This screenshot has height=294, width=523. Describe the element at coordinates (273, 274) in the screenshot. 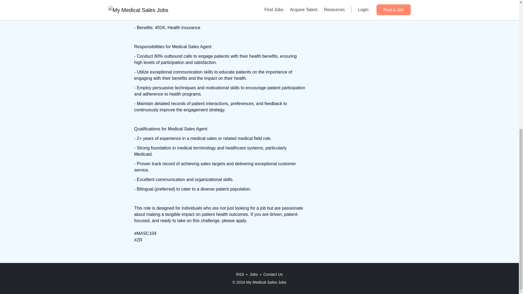

I see `Contact Us` at that location.